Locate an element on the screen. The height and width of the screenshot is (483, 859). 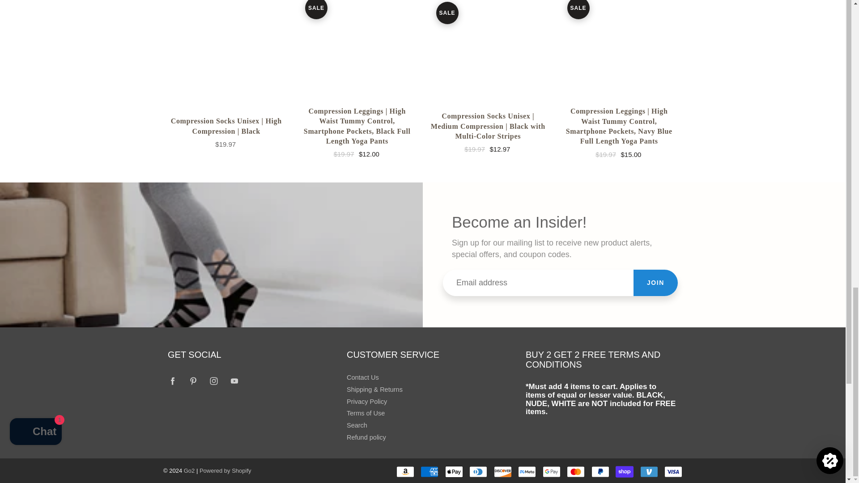
American Express is located at coordinates (429, 472).